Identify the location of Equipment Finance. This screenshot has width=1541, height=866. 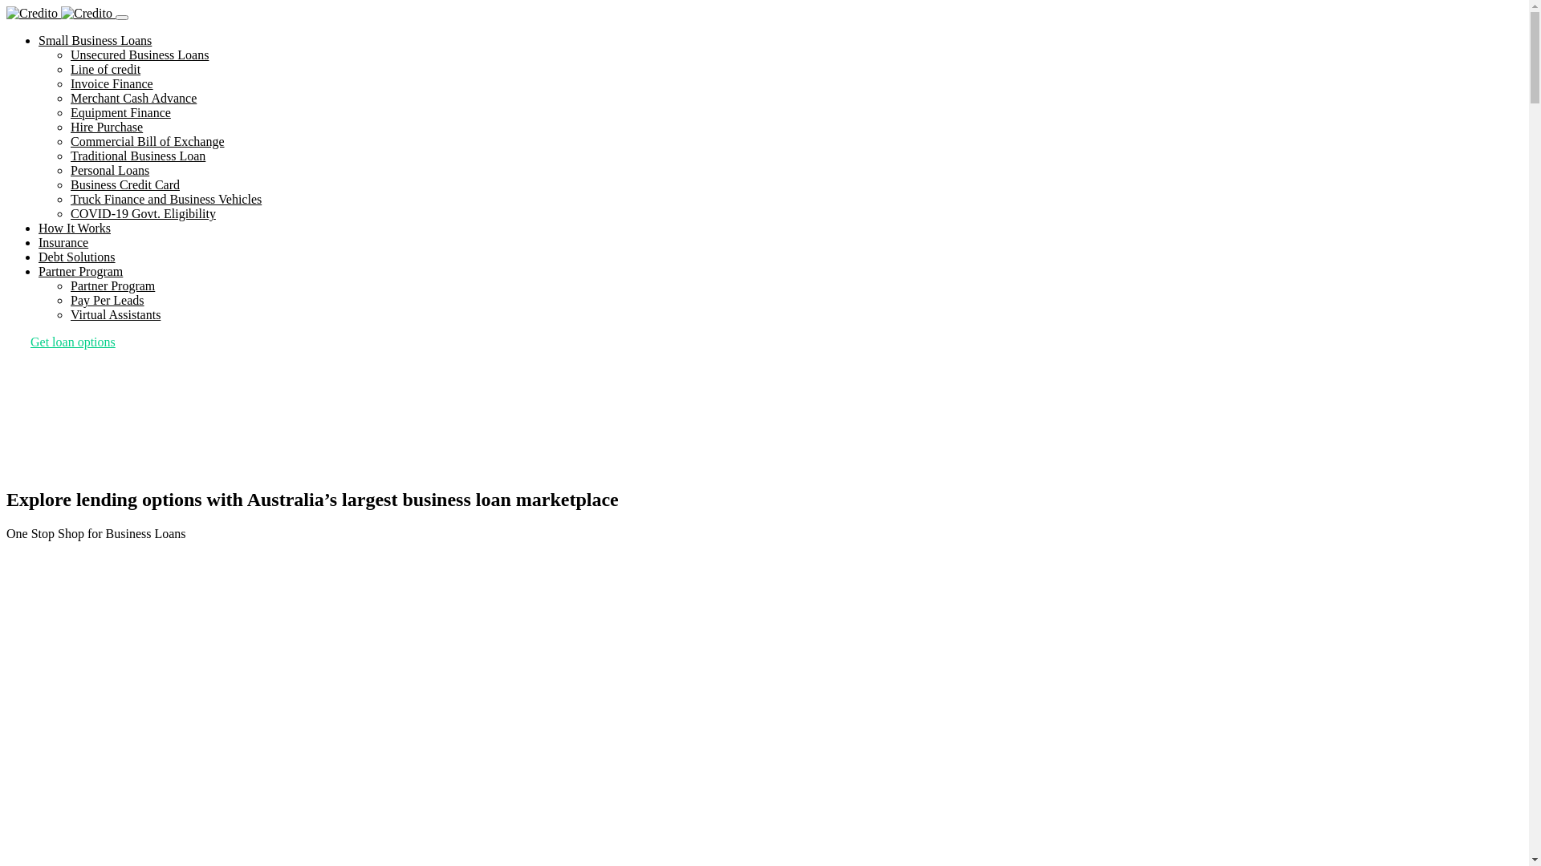
(120, 112).